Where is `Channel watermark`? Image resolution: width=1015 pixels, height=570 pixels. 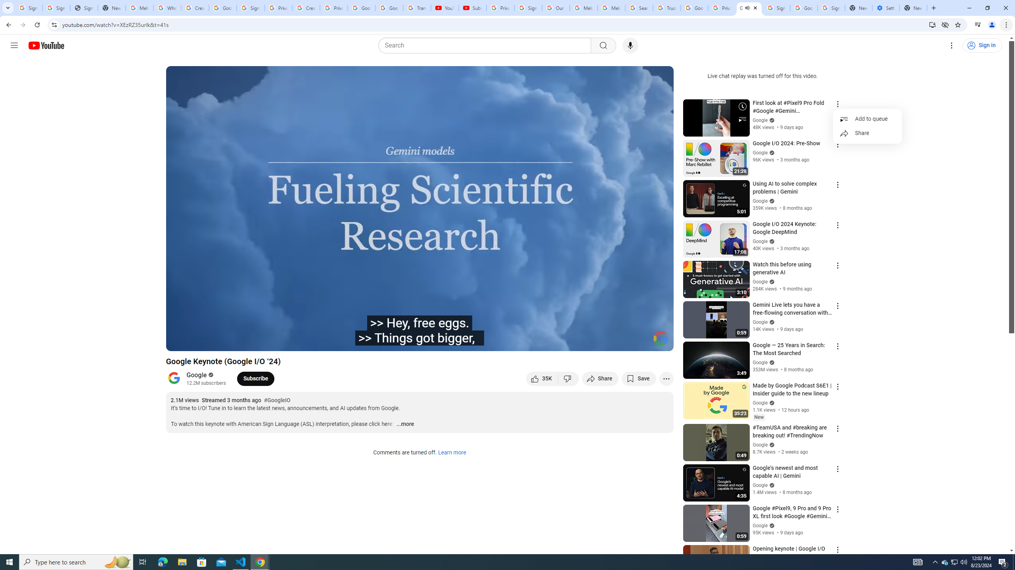
Channel watermark is located at coordinates (661, 338).